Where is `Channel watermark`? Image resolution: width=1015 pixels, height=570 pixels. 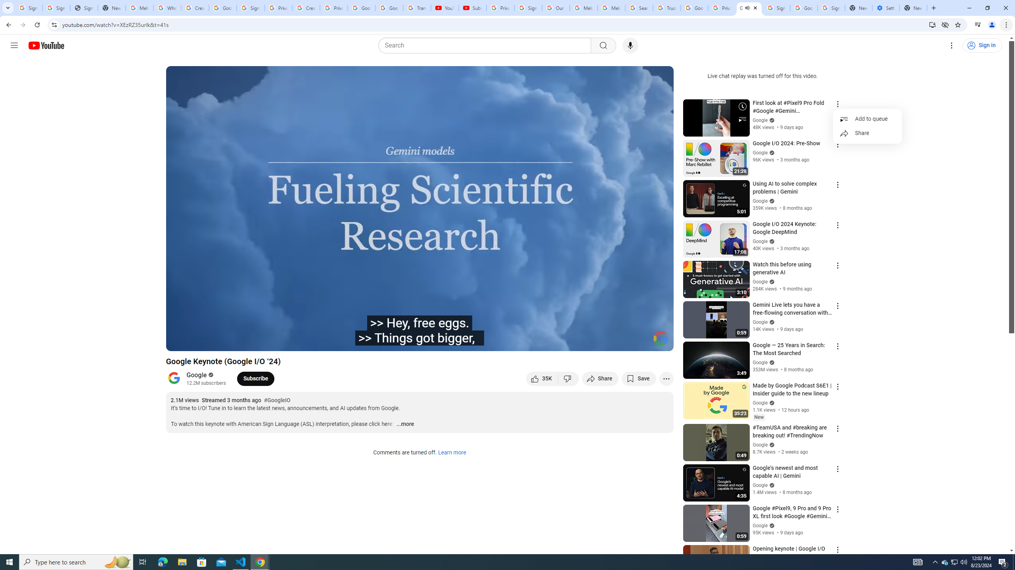
Channel watermark is located at coordinates (661, 338).